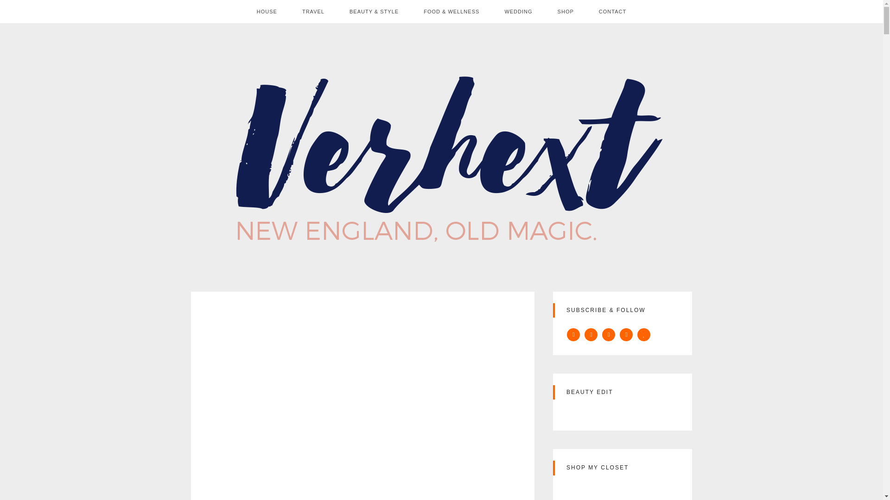 The image size is (890, 500). I want to click on TRAVEL, so click(313, 11).